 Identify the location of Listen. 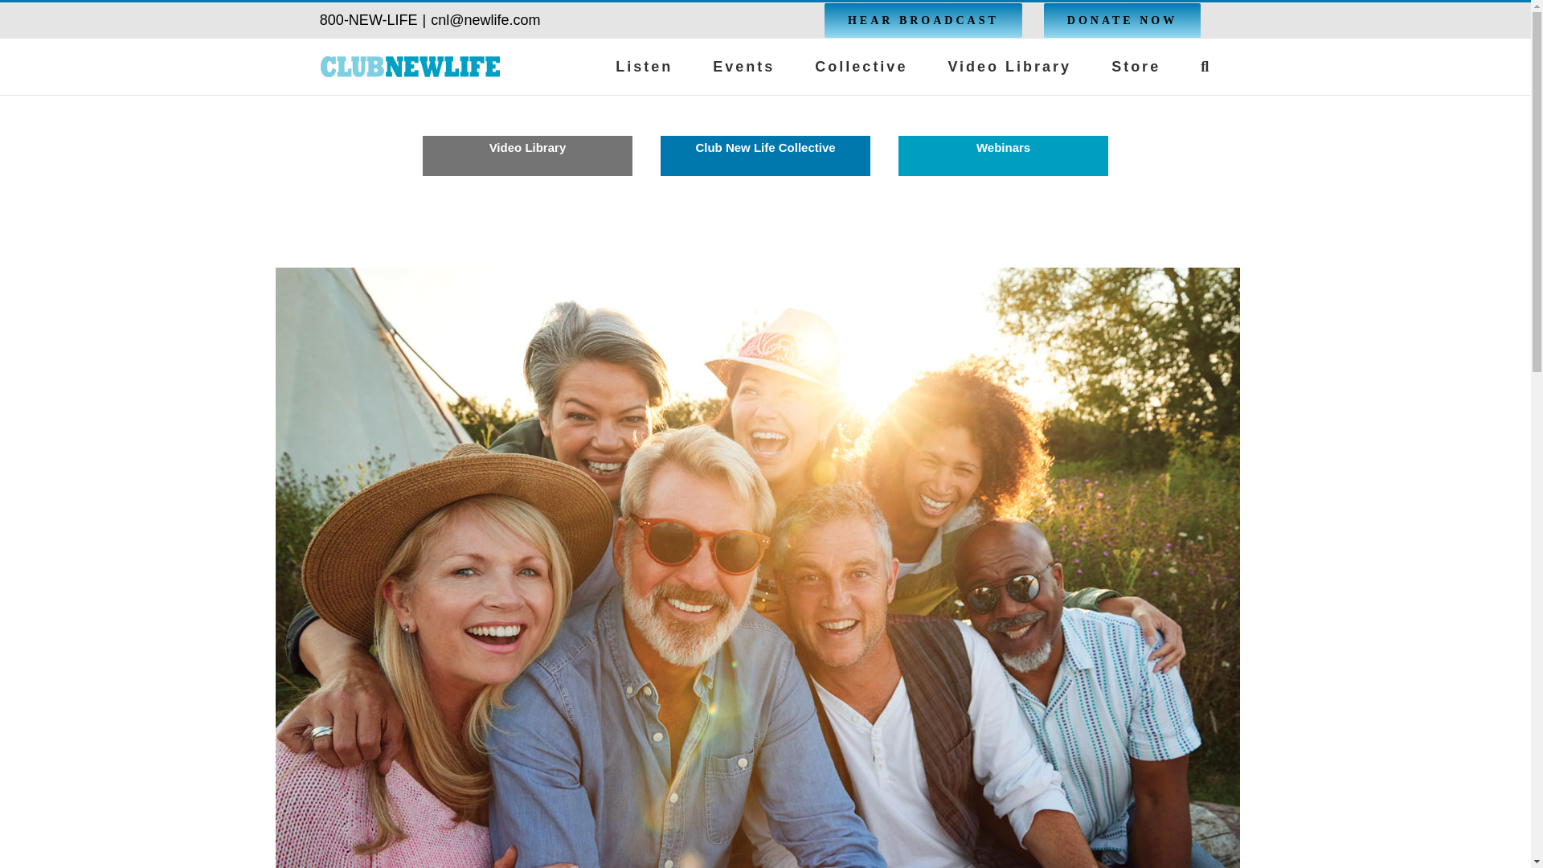
(645, 66).